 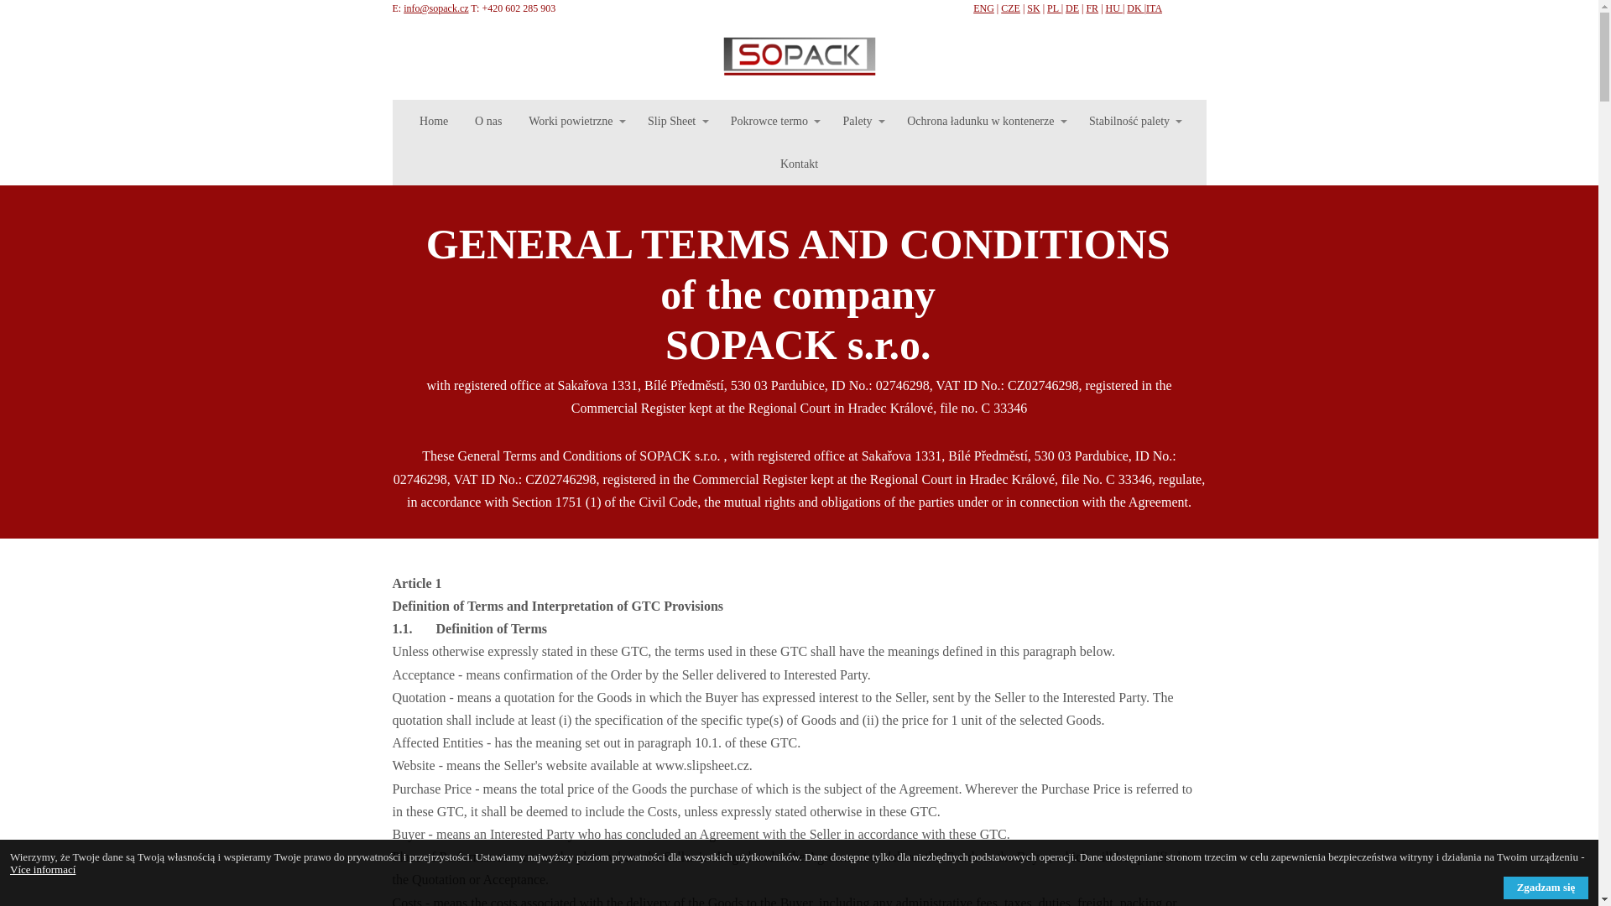 What do you see at coordinates (1153, 8) in the screenshot?
I see `ITA` at bounding box center [1153, 8].